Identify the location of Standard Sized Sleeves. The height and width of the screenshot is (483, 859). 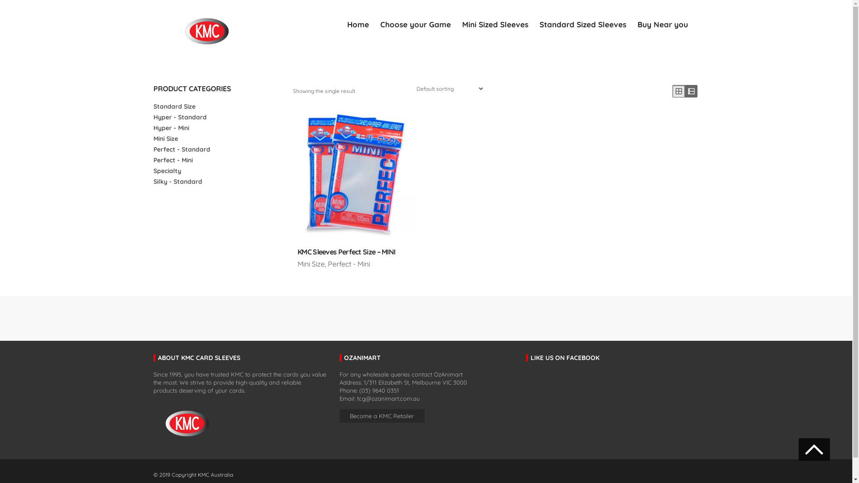
(583, 25).